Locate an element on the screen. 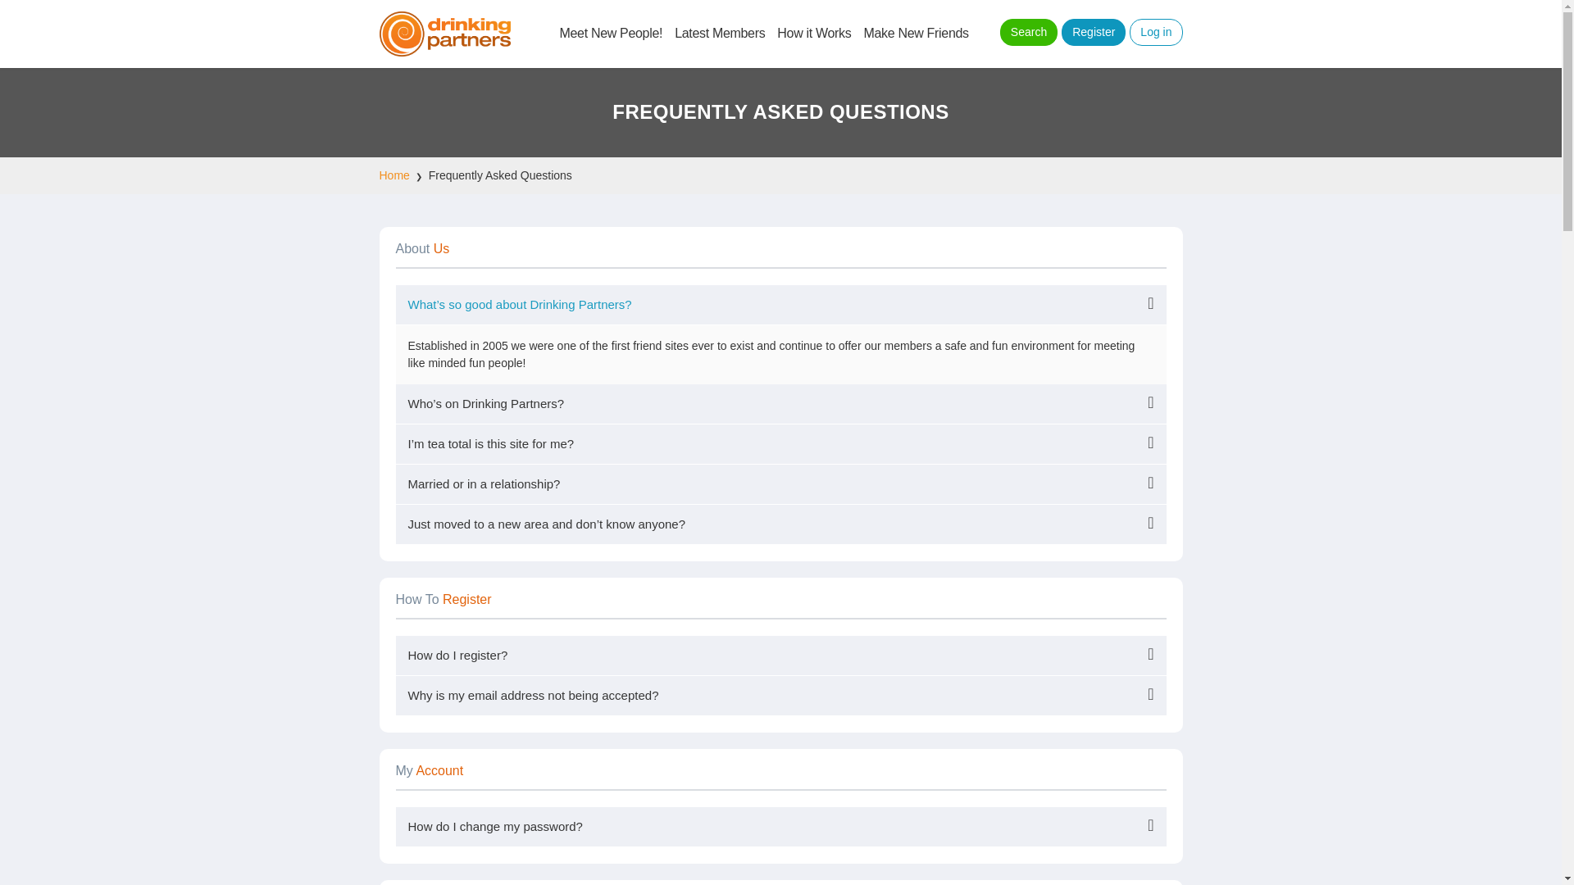 Image resolution: width=1574 pixels, height=885 pixels. Home is located at coordinates (393, 175).